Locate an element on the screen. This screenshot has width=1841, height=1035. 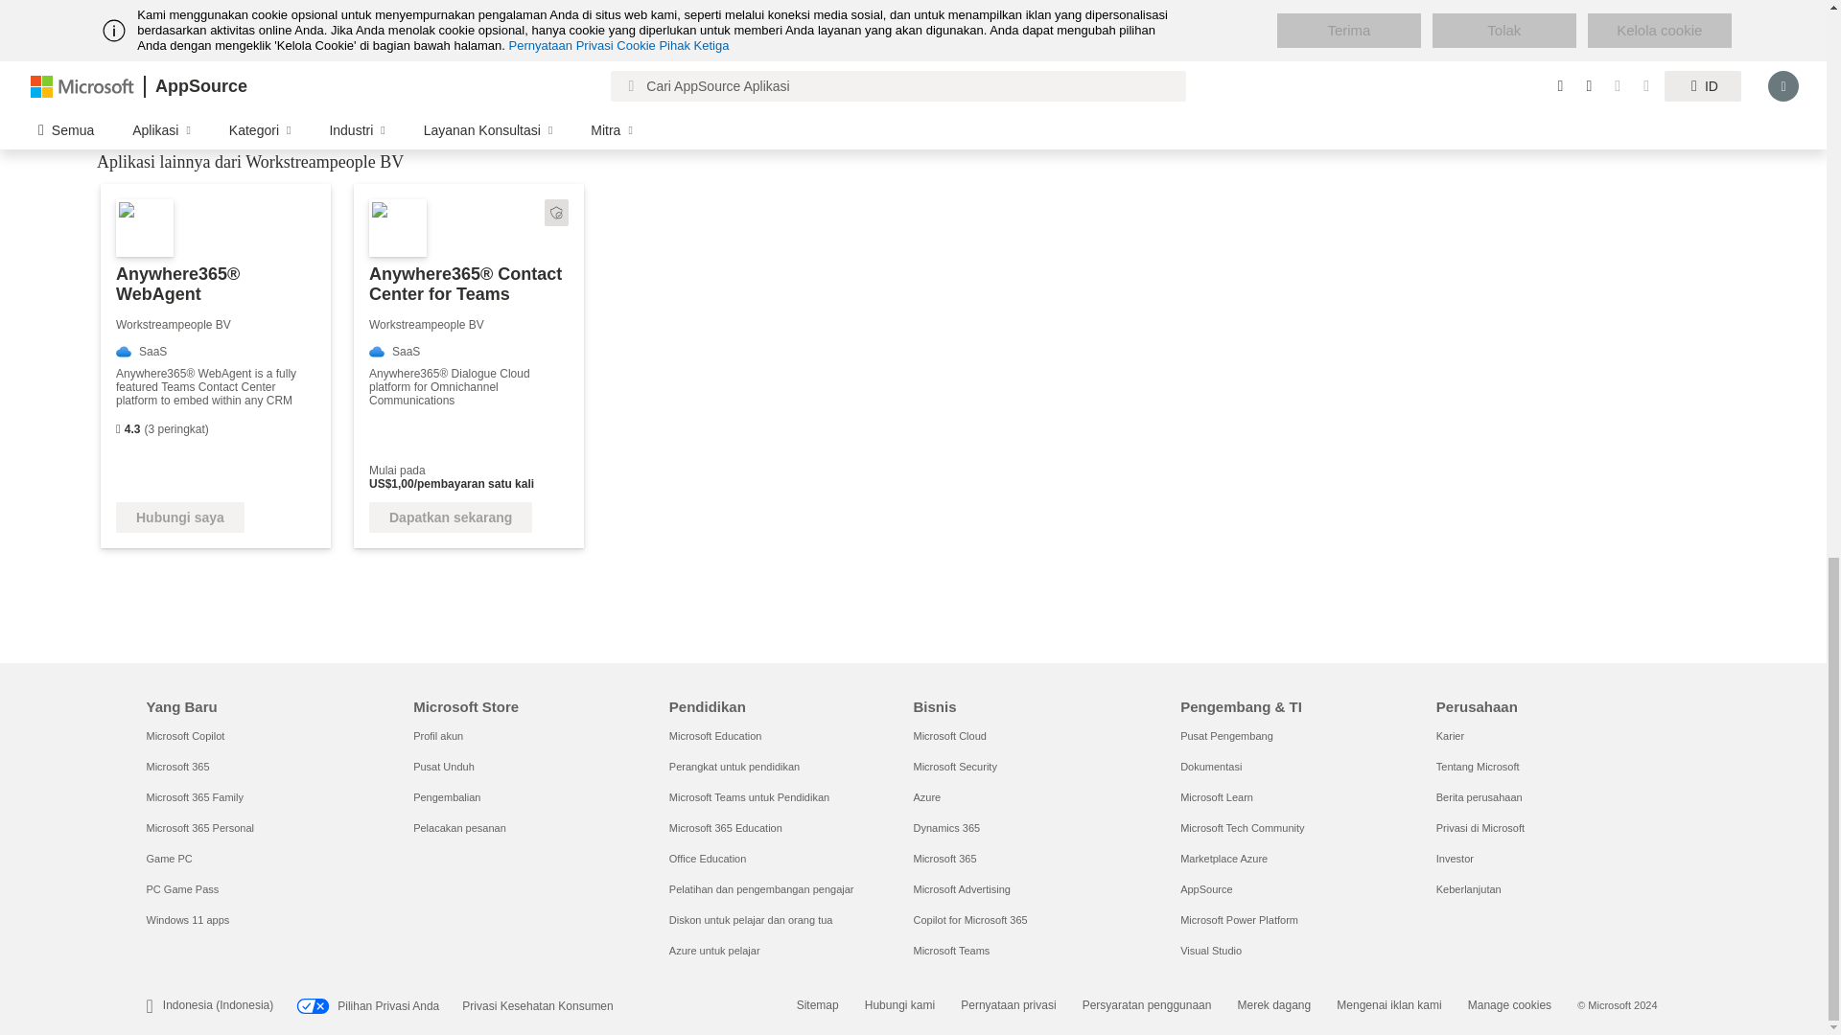
Microsoft Copilot is located at coordinates (184, 736).